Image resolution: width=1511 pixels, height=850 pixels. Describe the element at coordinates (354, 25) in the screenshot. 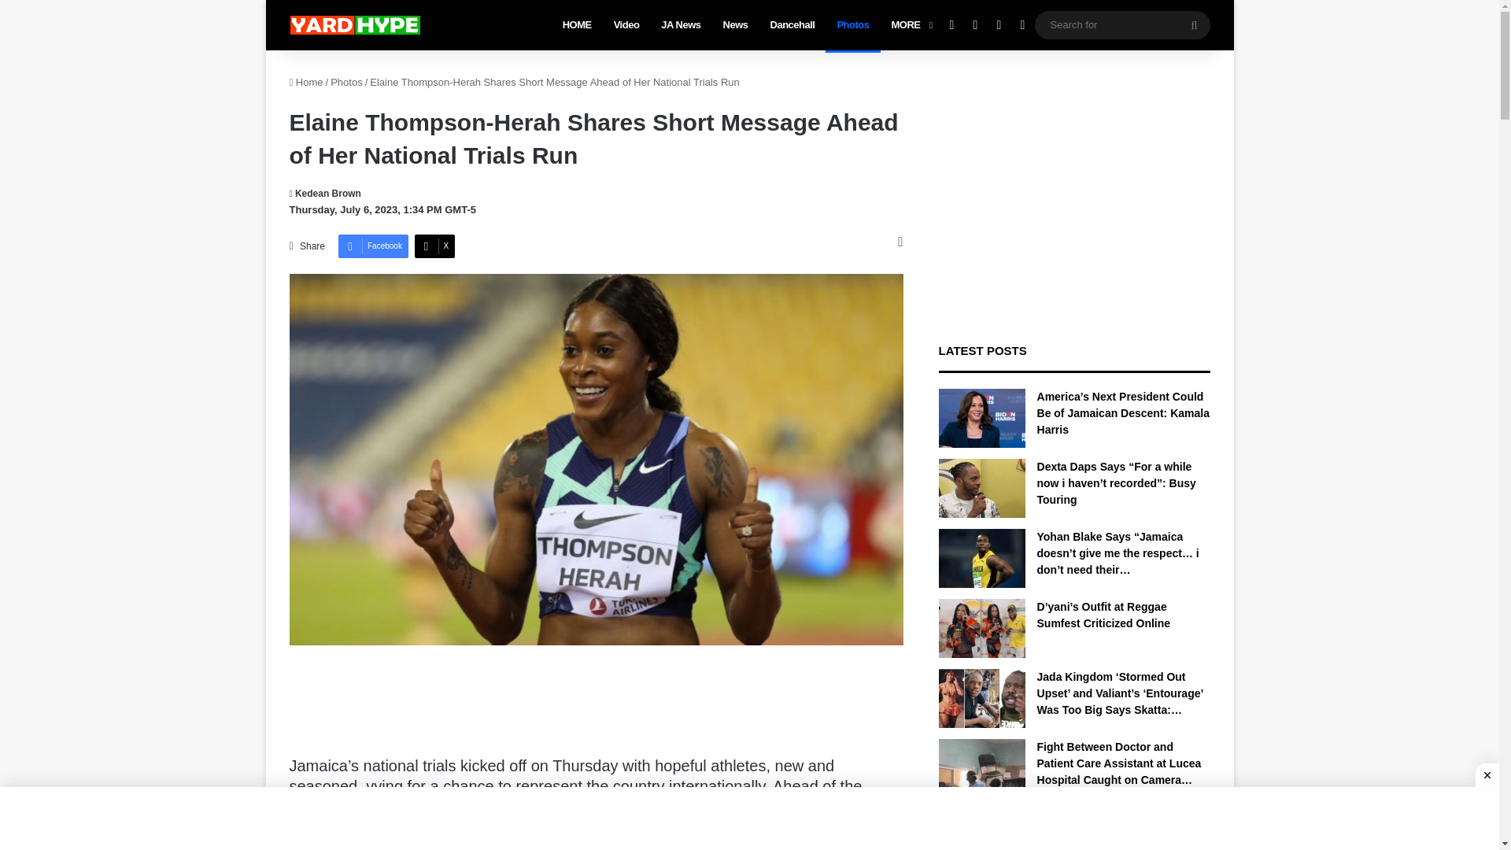

I see `YARDHYPE` at that location.